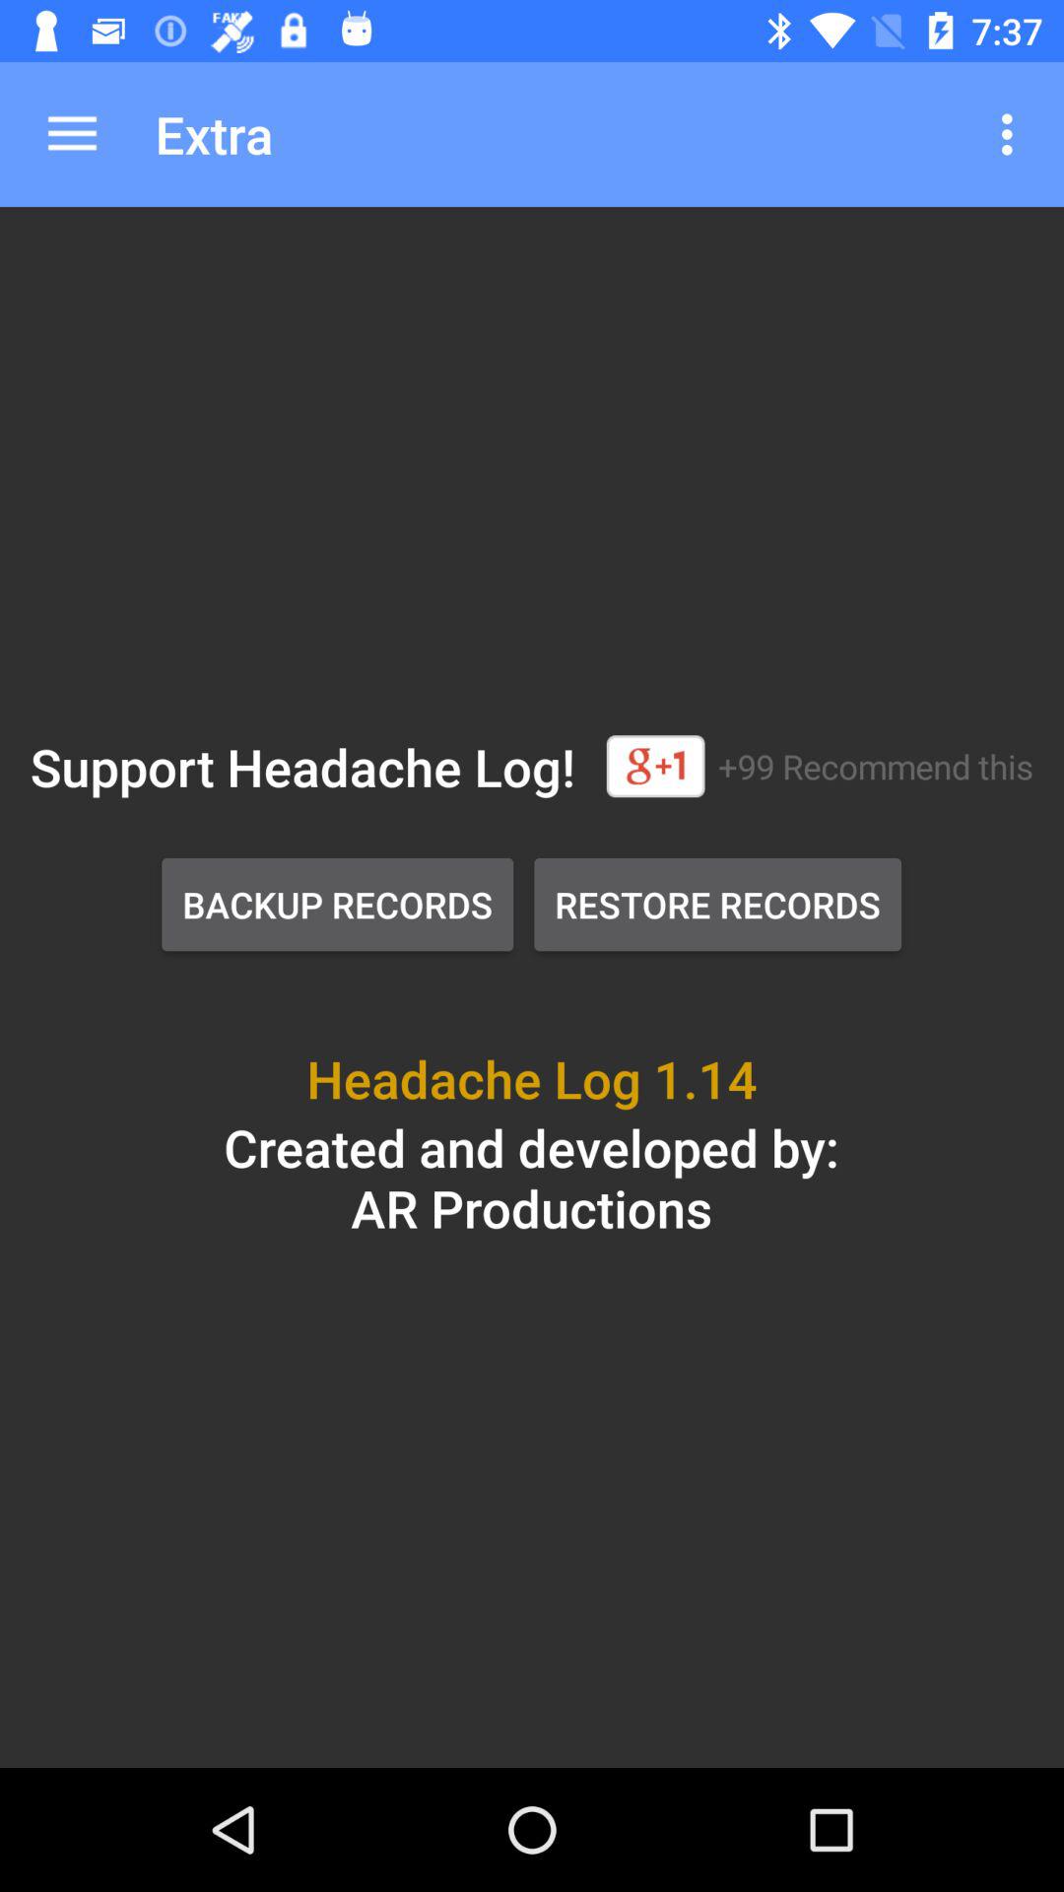 This screenshot has width=1064, height=1892. What do you see at coordinates (717, 905) in the screenshot?
I see `flip to restore records button` at bounding box center [717, 905].